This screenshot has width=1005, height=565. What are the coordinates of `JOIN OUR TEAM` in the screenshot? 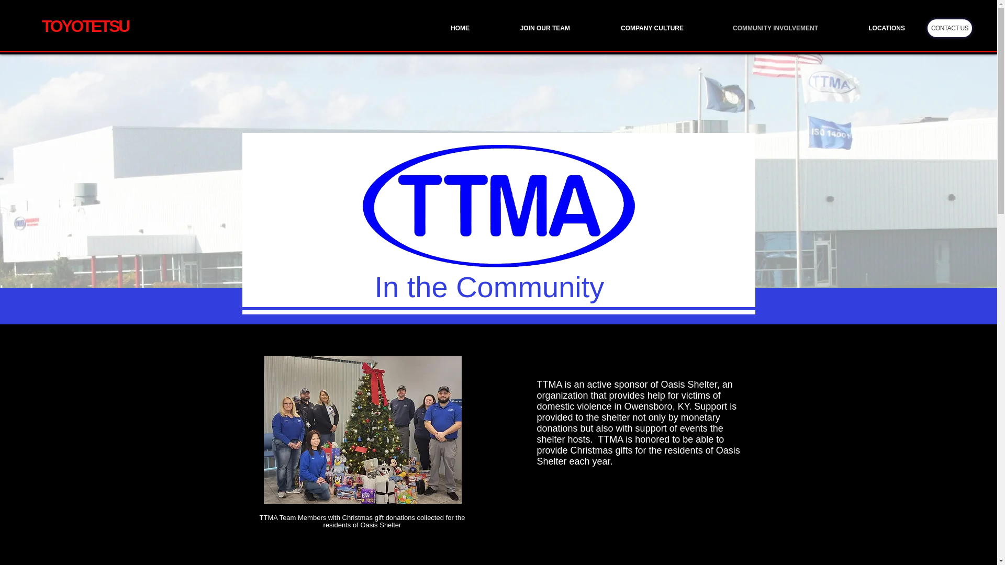 It's located at (528, 28).